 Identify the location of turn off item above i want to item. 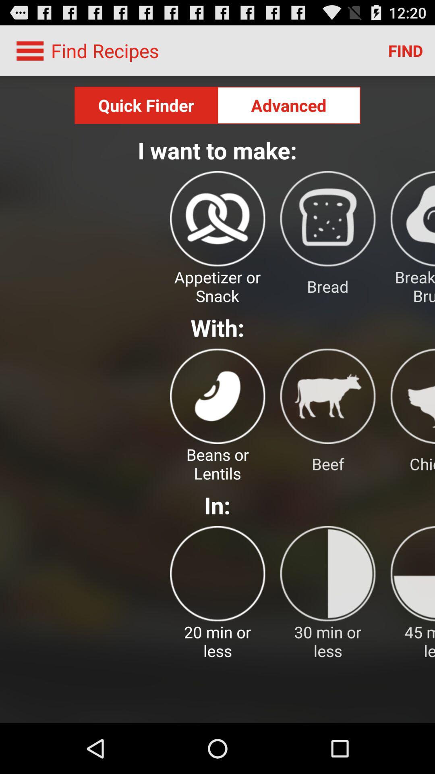
(289, 105).